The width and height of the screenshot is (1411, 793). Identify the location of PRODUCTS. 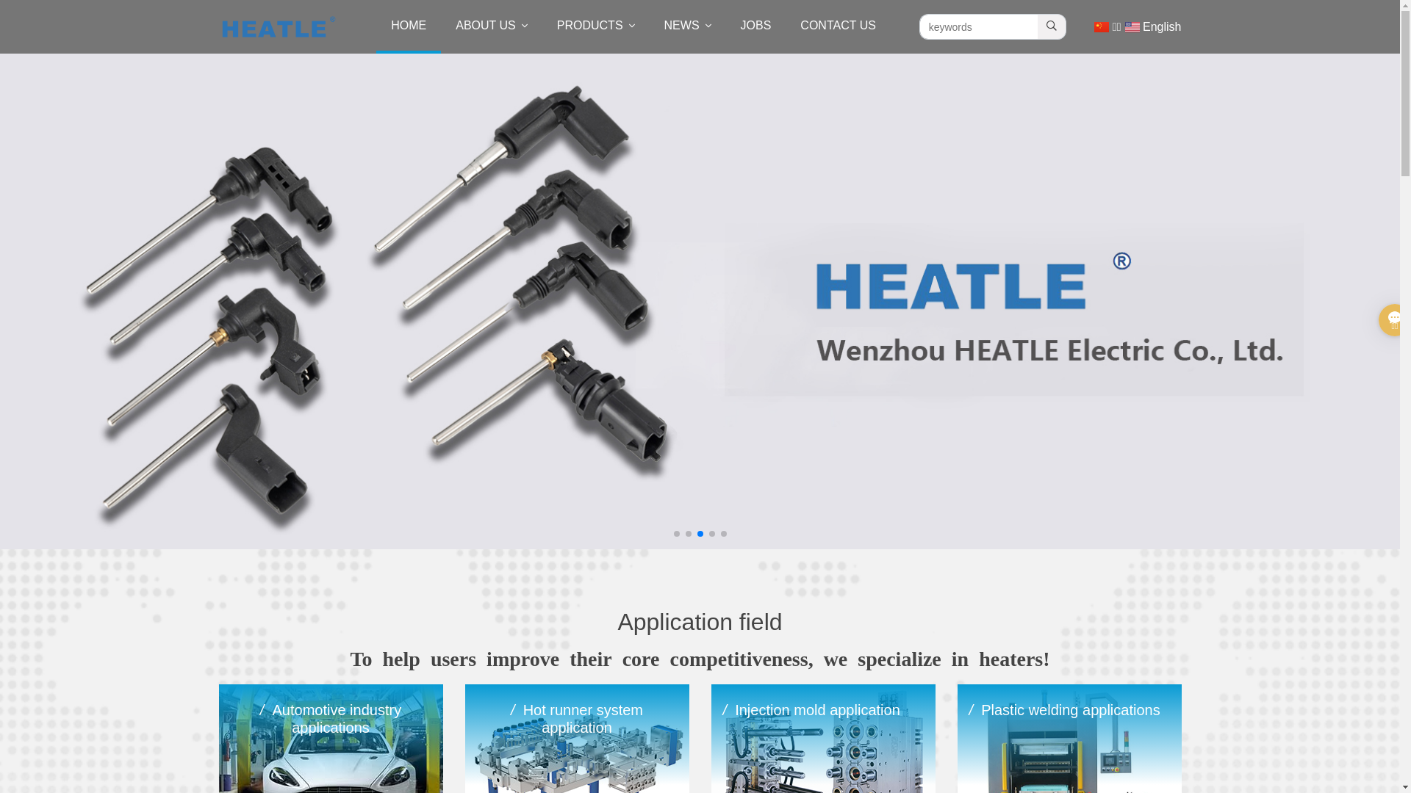
(596, 26).